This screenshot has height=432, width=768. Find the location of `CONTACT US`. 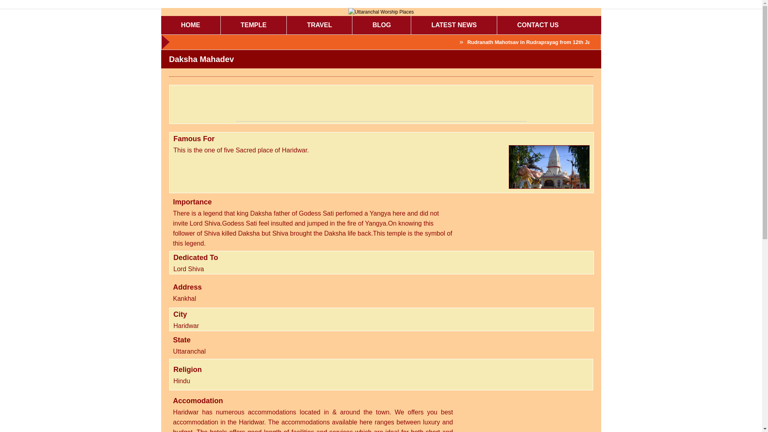

CONTACT US is located at coordinates (538, 25).